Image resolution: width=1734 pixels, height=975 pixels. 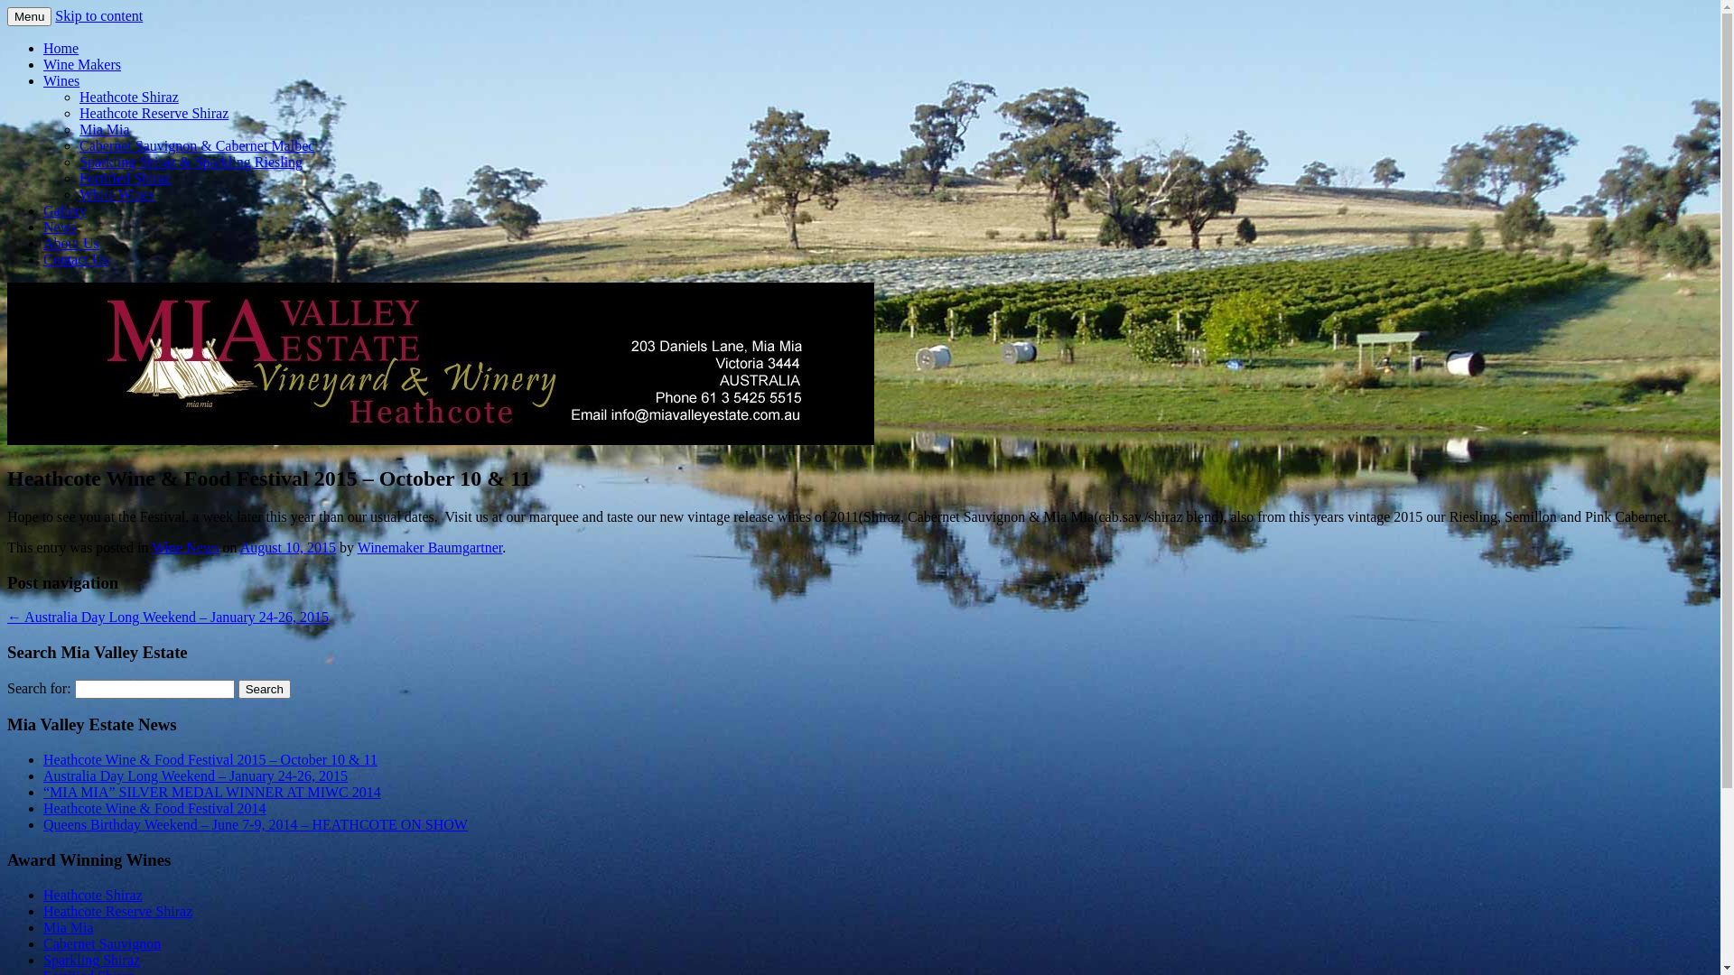 I want to click on Sparkling Shiraz, so click(x=92, y=961).